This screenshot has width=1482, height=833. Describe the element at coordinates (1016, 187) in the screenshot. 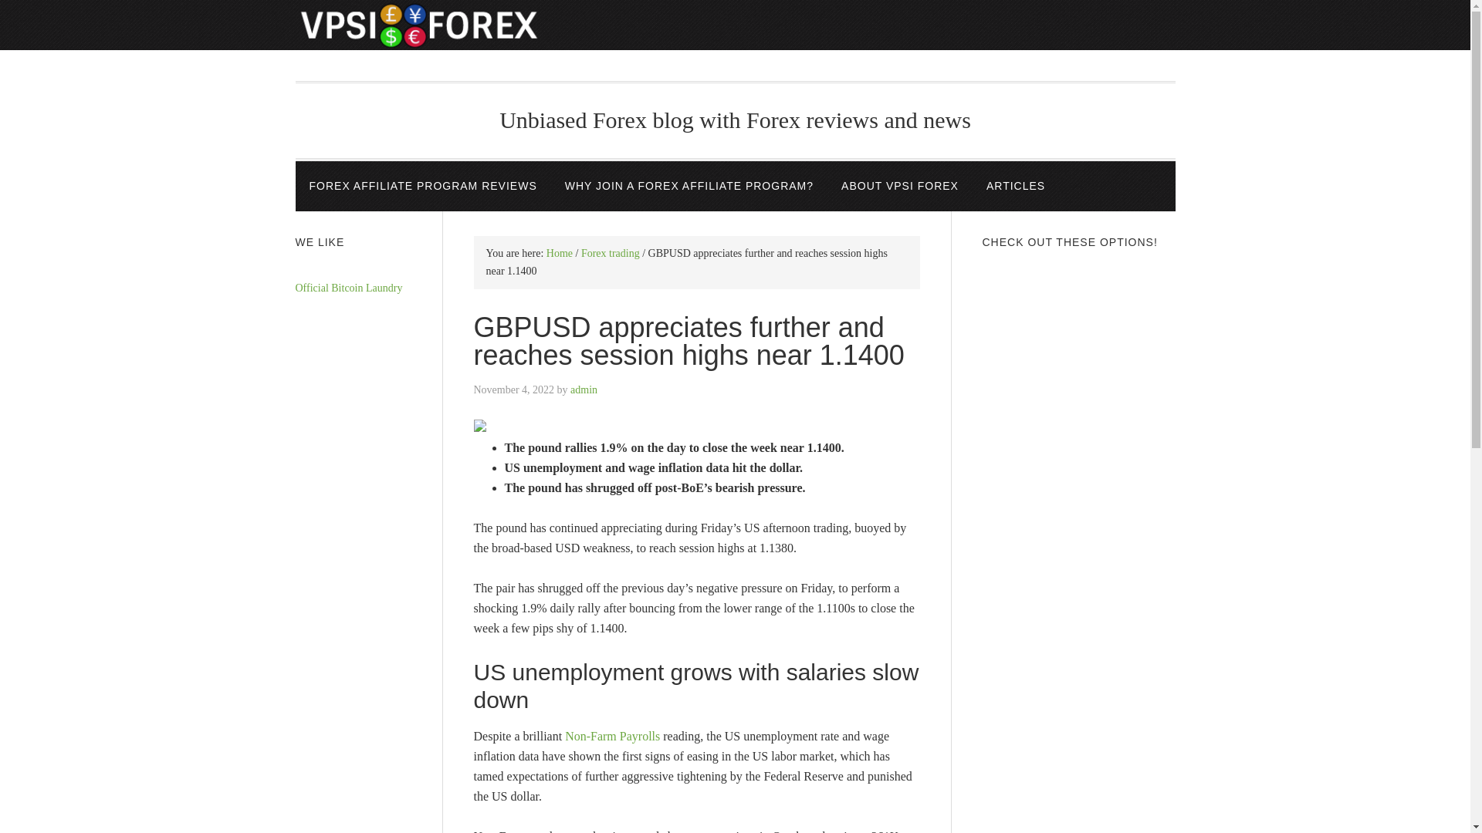

I see `ARTICLES` at that location.